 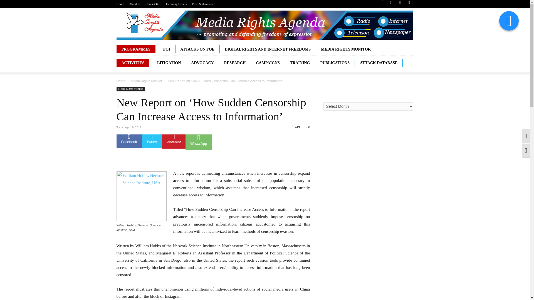 I want to click on Oncoming Events, so click(x=175, y=4).